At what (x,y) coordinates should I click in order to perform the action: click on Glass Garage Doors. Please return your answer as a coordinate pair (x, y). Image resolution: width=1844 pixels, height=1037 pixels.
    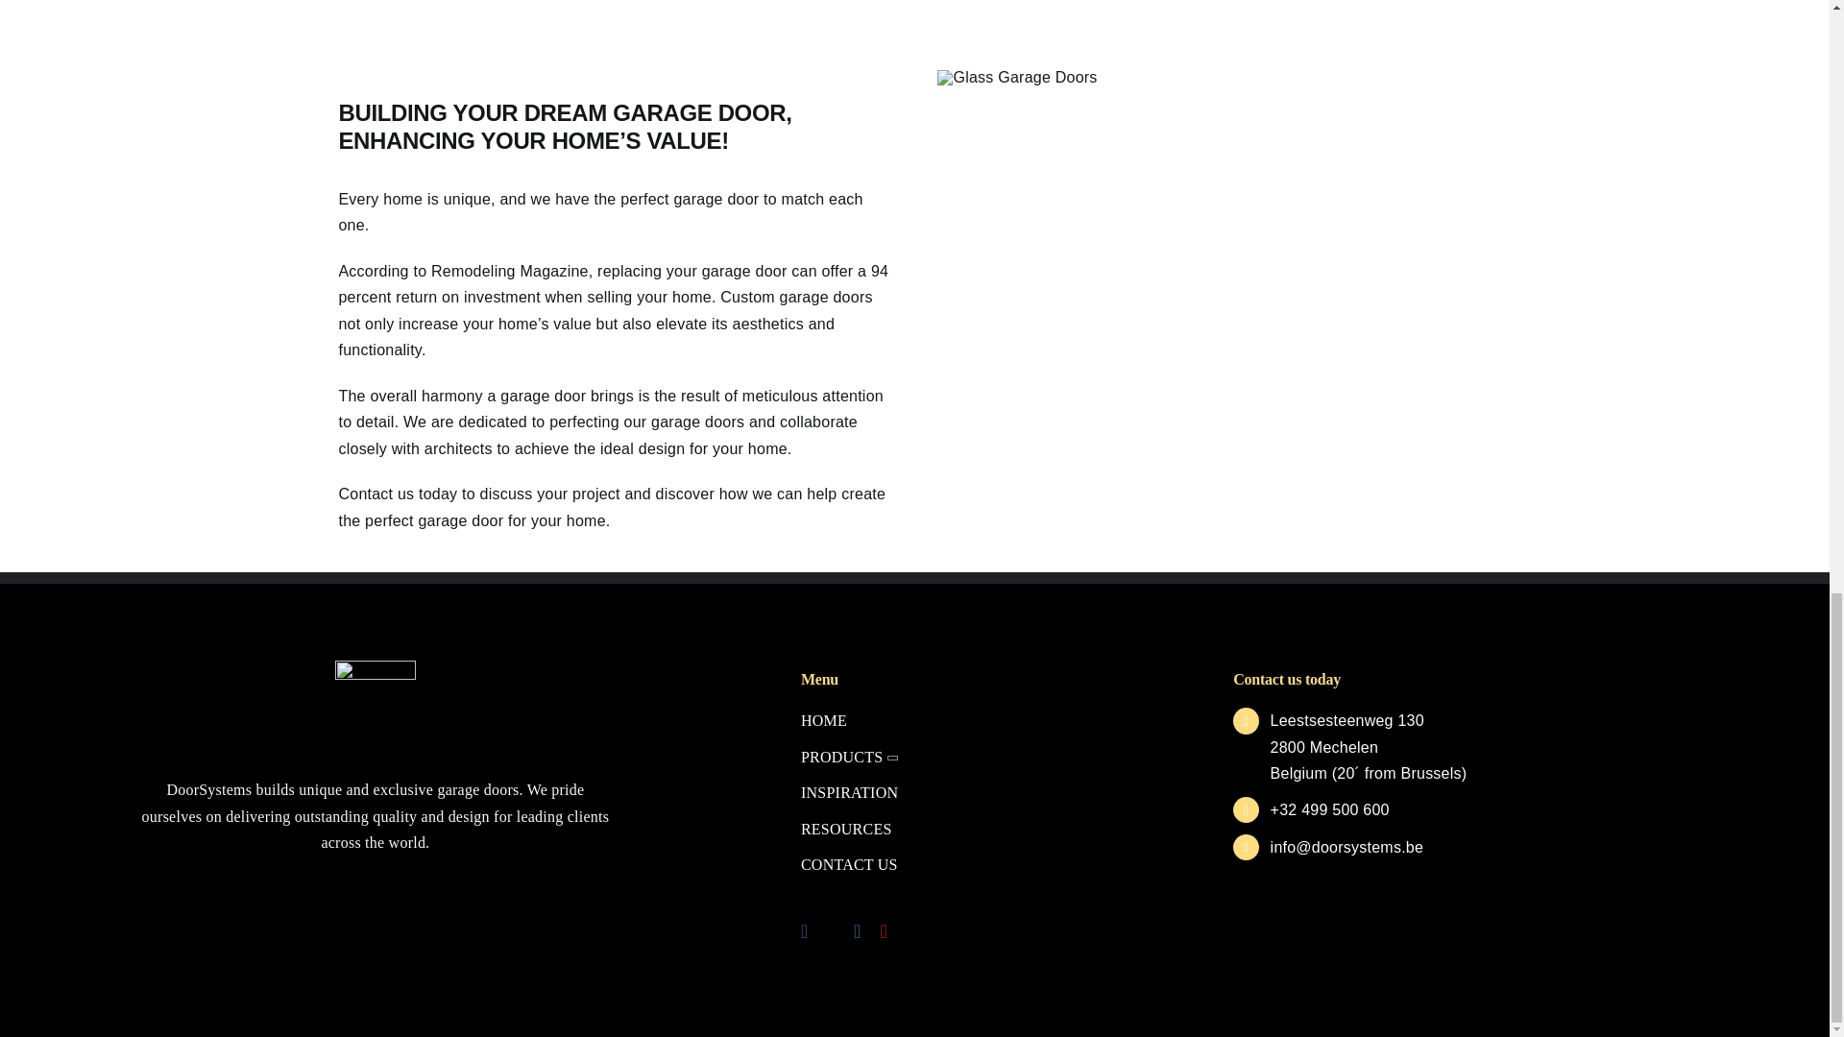
    Looking at the image, I should click on (1016, 77).